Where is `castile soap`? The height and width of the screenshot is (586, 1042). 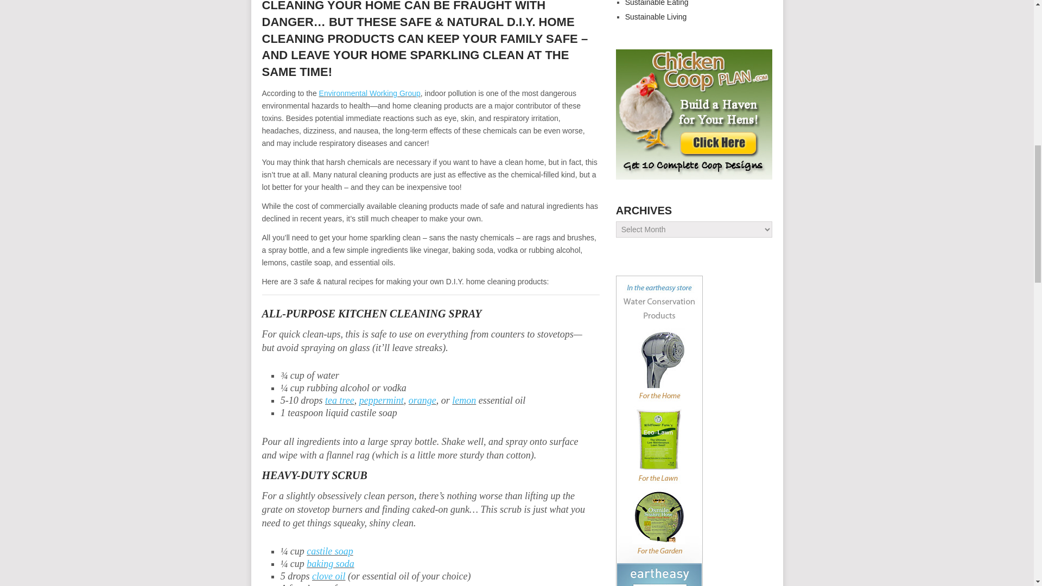 castile soap is located at coordinates (329, 551).